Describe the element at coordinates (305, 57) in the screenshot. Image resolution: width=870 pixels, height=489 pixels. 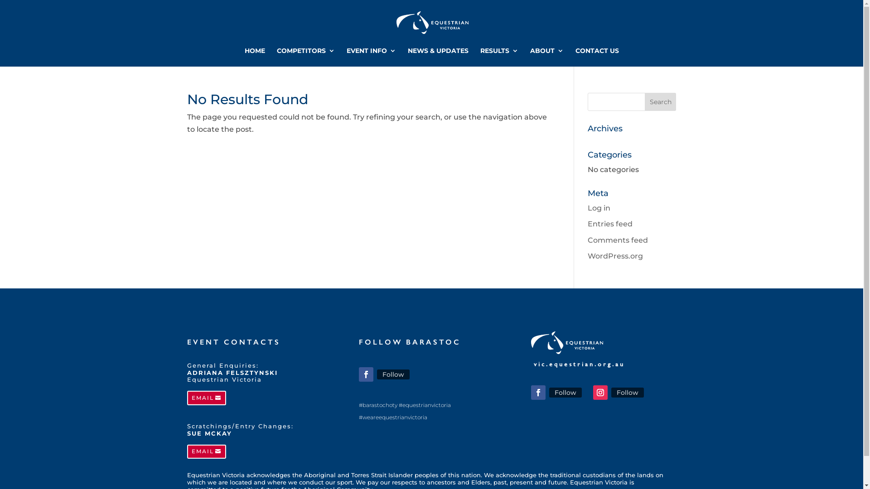
I see `COMPETITORS` at that location.